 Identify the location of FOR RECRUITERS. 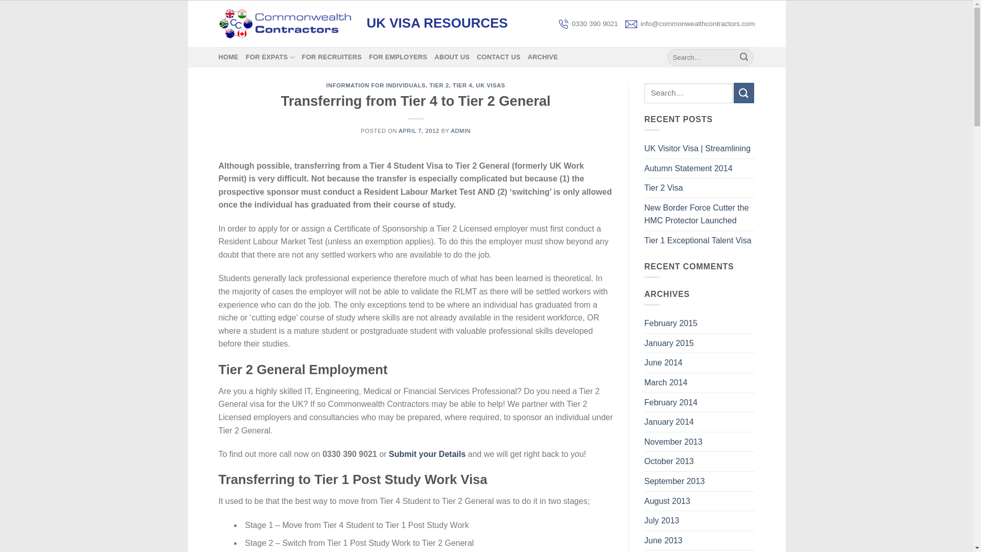
(332, 57).